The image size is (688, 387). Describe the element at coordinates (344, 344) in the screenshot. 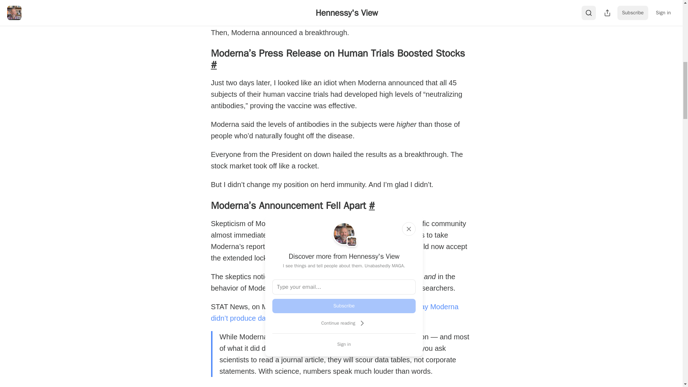

I see `Sign in` at that location.